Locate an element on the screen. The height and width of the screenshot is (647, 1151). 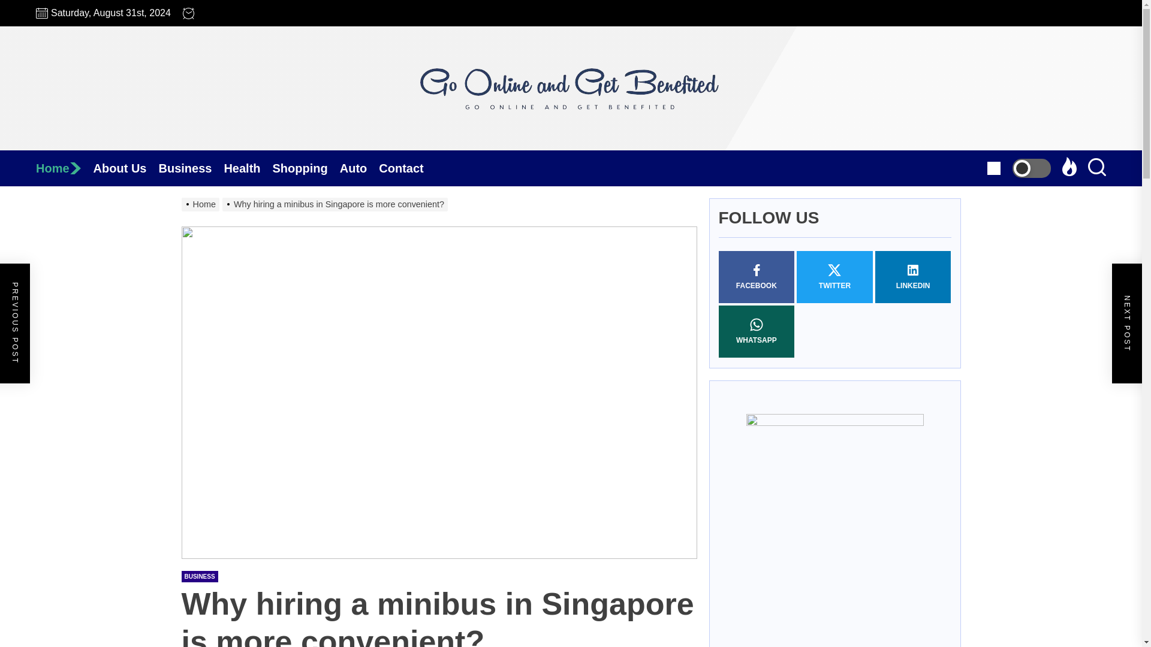
Health is located at coordinates (247, 168).